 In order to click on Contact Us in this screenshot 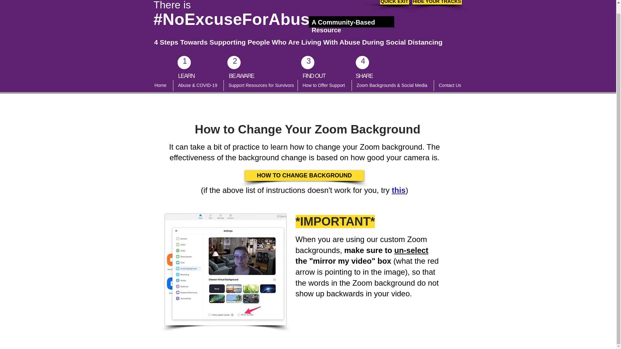, I will do `click(450, 85)`.